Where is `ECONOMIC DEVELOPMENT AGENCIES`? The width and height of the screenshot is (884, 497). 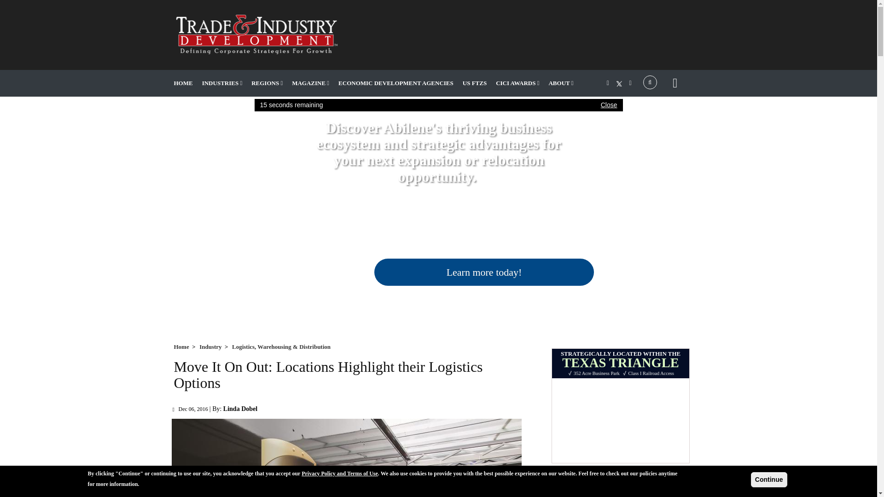 ECONOMIC DEVELOPMENT AGENCIES is located at coordinates (396, 83).